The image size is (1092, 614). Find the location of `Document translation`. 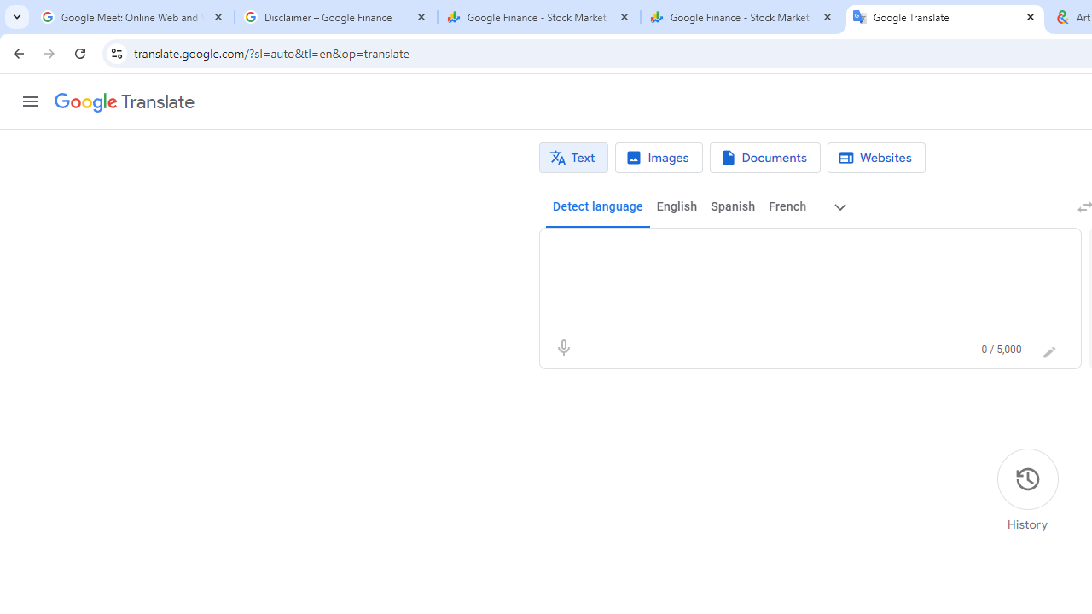

Document translation is located at coordinates (764, 158).